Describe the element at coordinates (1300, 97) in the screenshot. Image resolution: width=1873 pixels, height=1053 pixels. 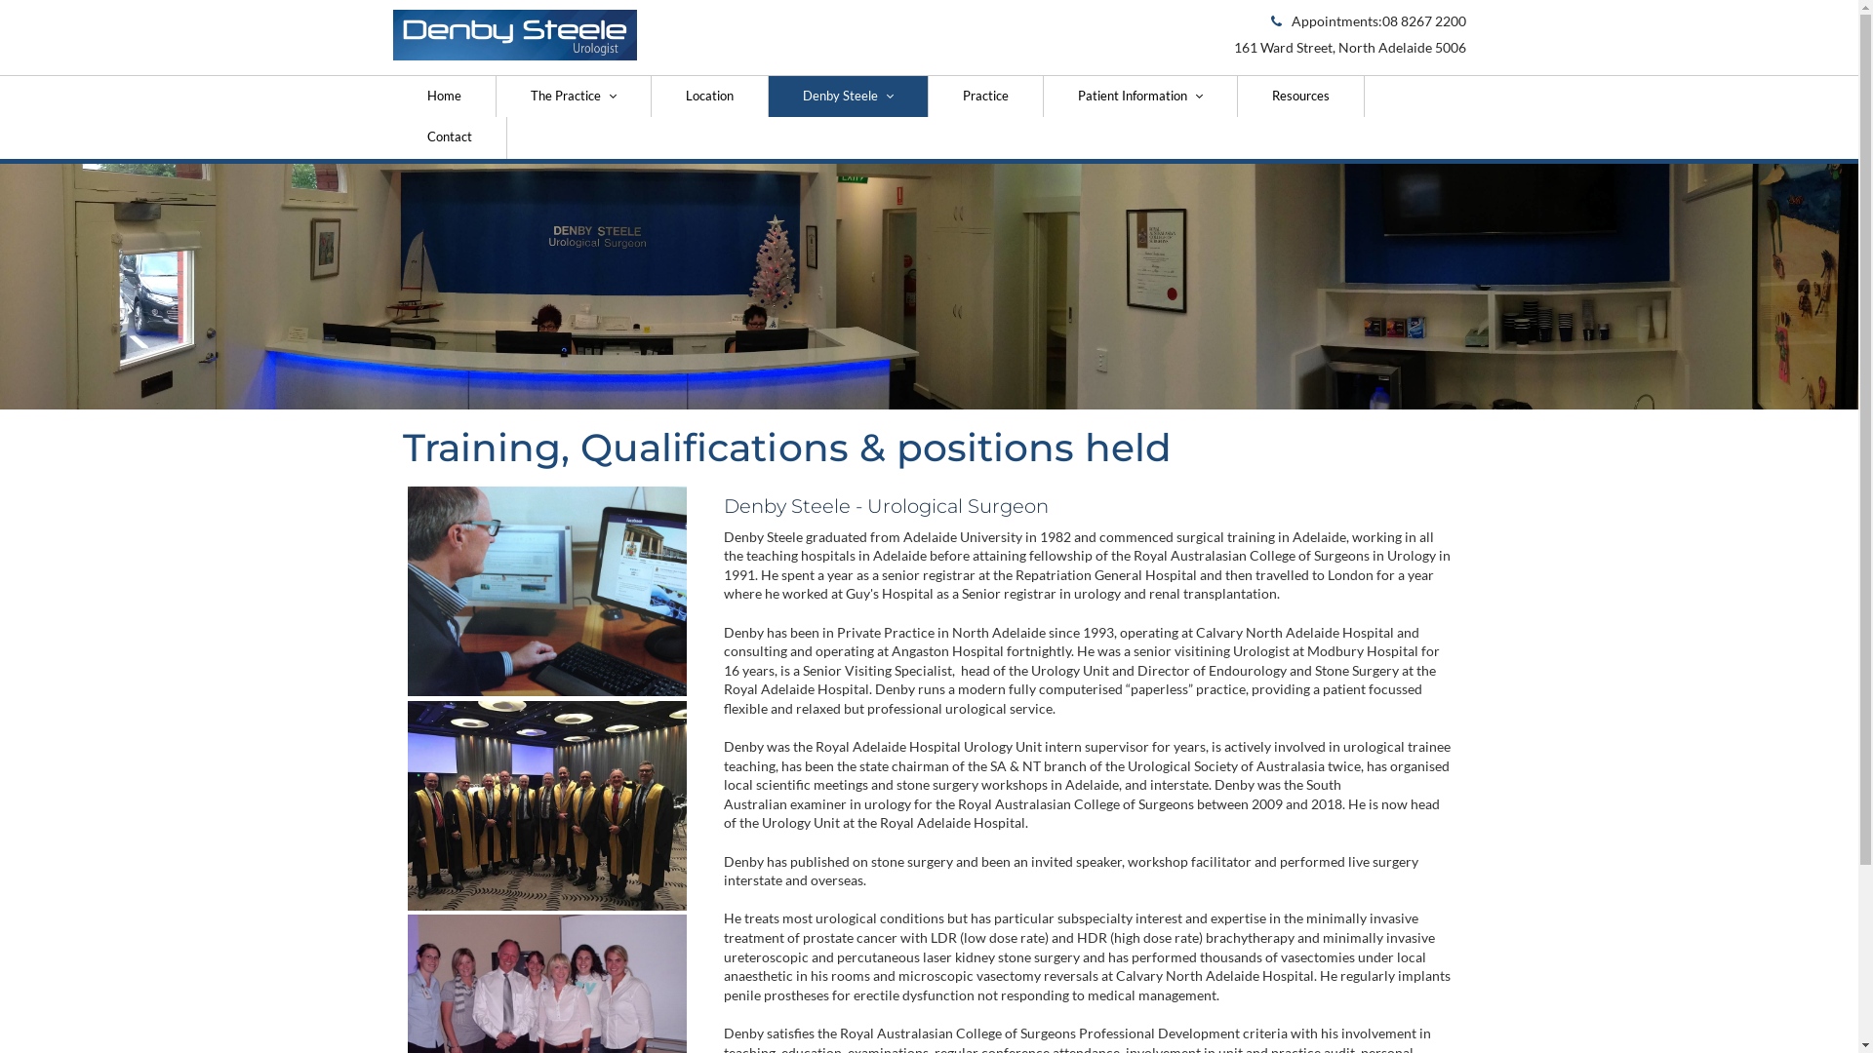
I see `Resources` at that location.